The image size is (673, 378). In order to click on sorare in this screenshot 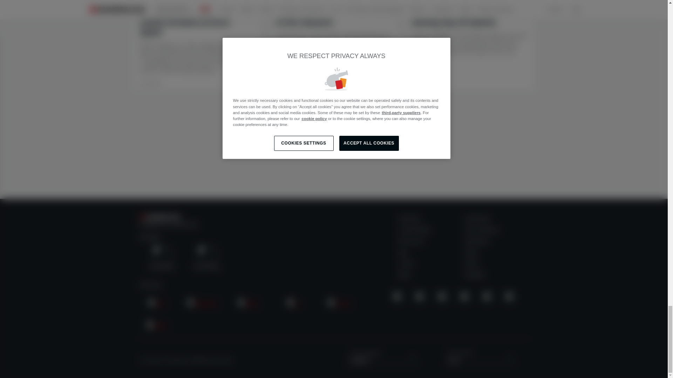, I will do `click(339, 304)`.